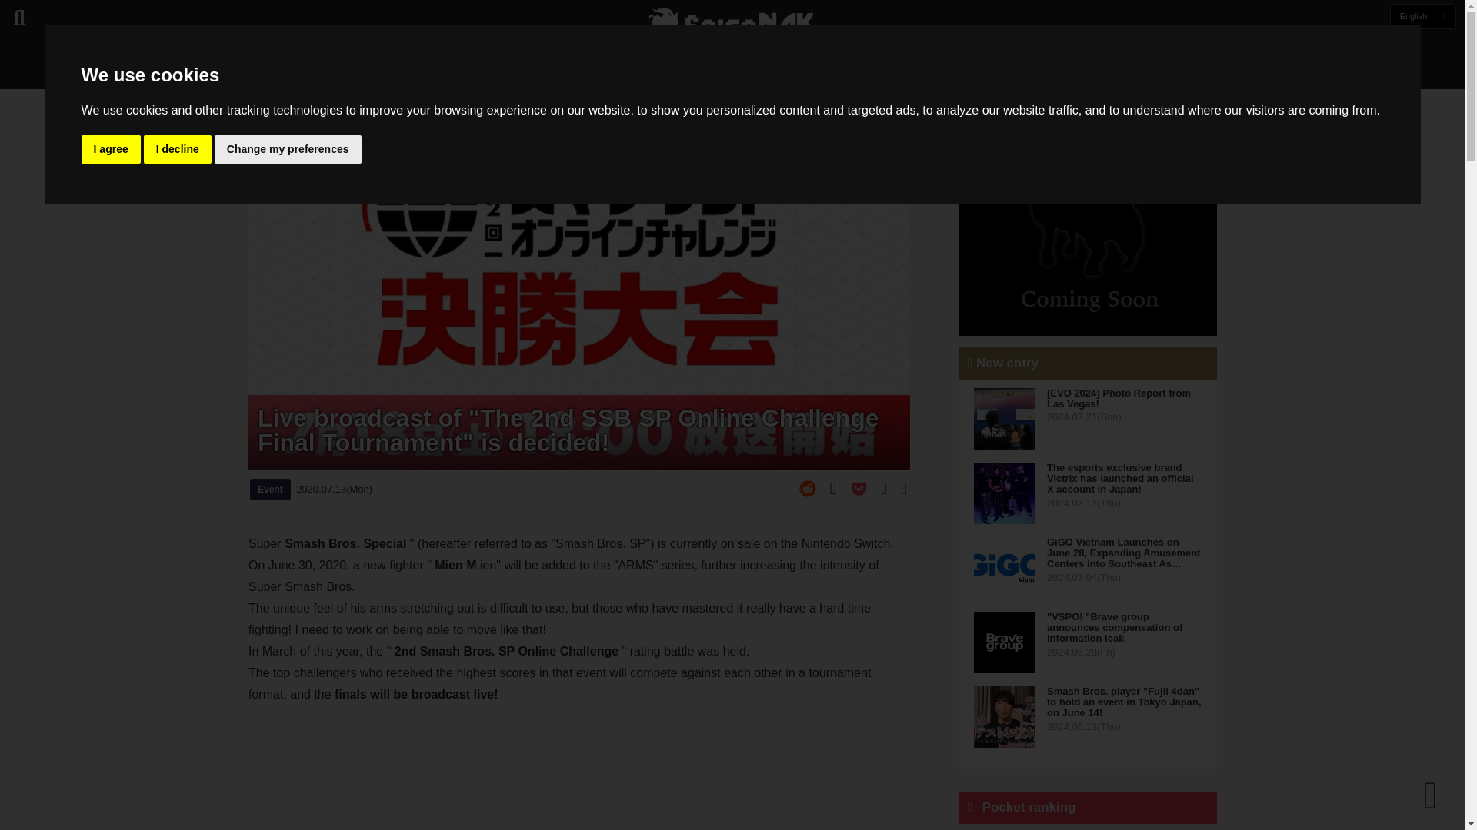 The height and width of the screenshot is (830, 1477). Describe the element at coordinates (866, 69) in the screenshot. I see `Review` at that location.